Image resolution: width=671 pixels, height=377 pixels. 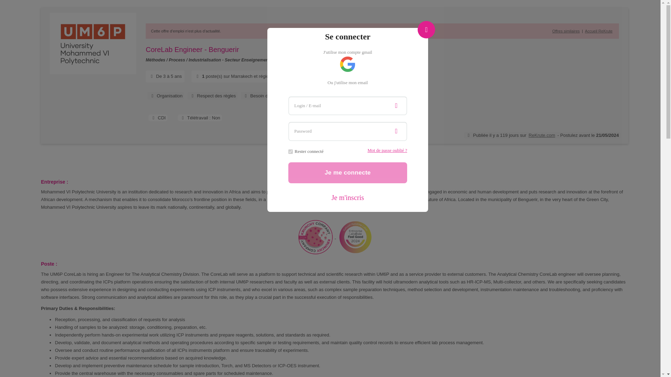 What do you see at coordinates (347, 64) in the screenshot?
I see ` Inscription avec Gmail` at bounding box center [347, 64].